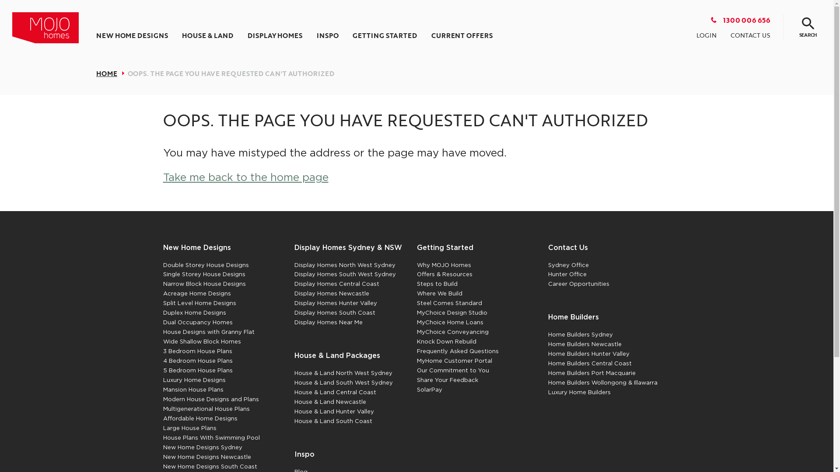  What do you see at coordinates (345, 274) in the screenshot?
I see `Display Homes South West Sydney` at bounding box center [345, 274].